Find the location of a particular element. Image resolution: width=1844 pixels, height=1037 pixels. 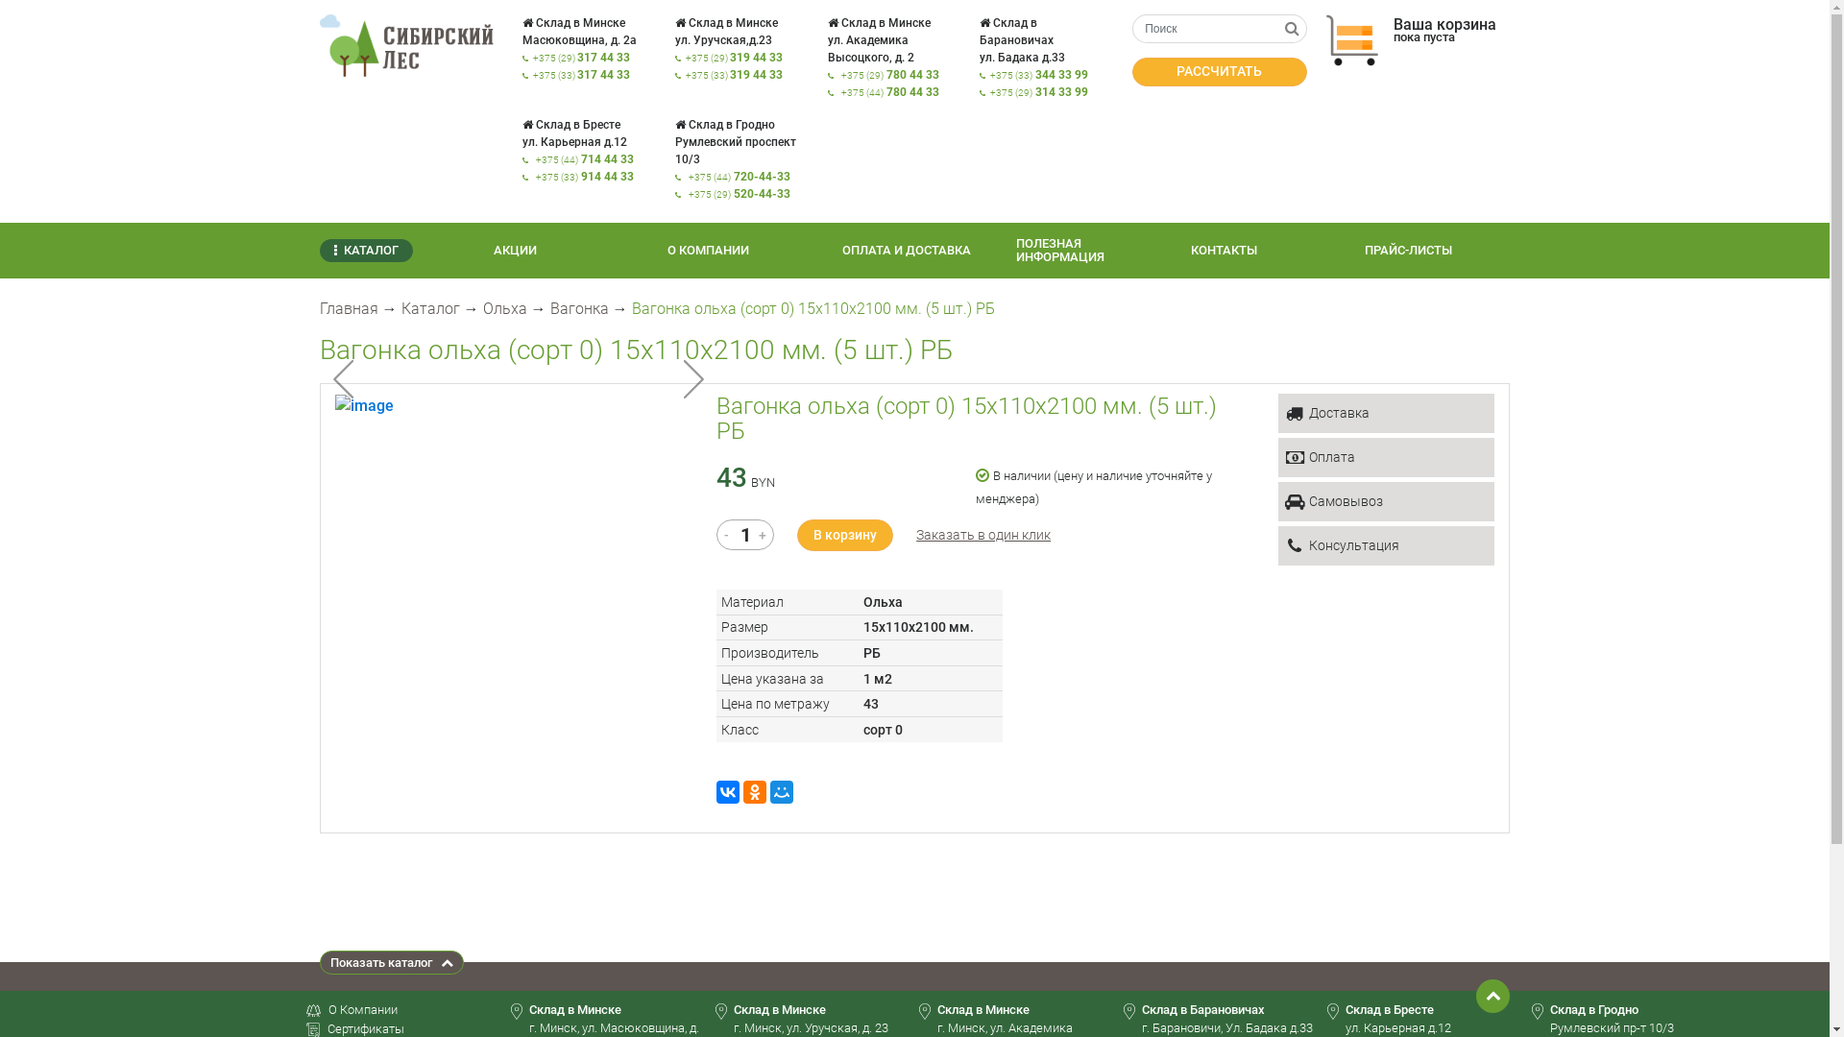

+375 (33) 344 33 99 is located at coordinates (1039, 75).